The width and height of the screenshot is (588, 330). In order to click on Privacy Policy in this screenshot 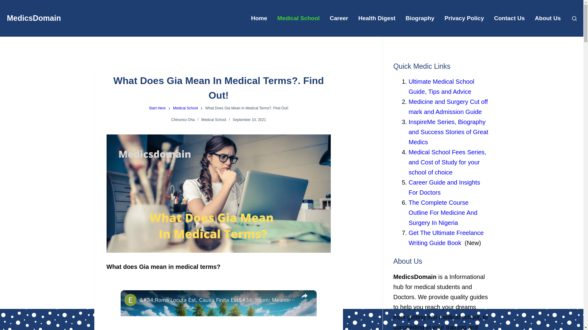, I will do `click(464, 18)`.